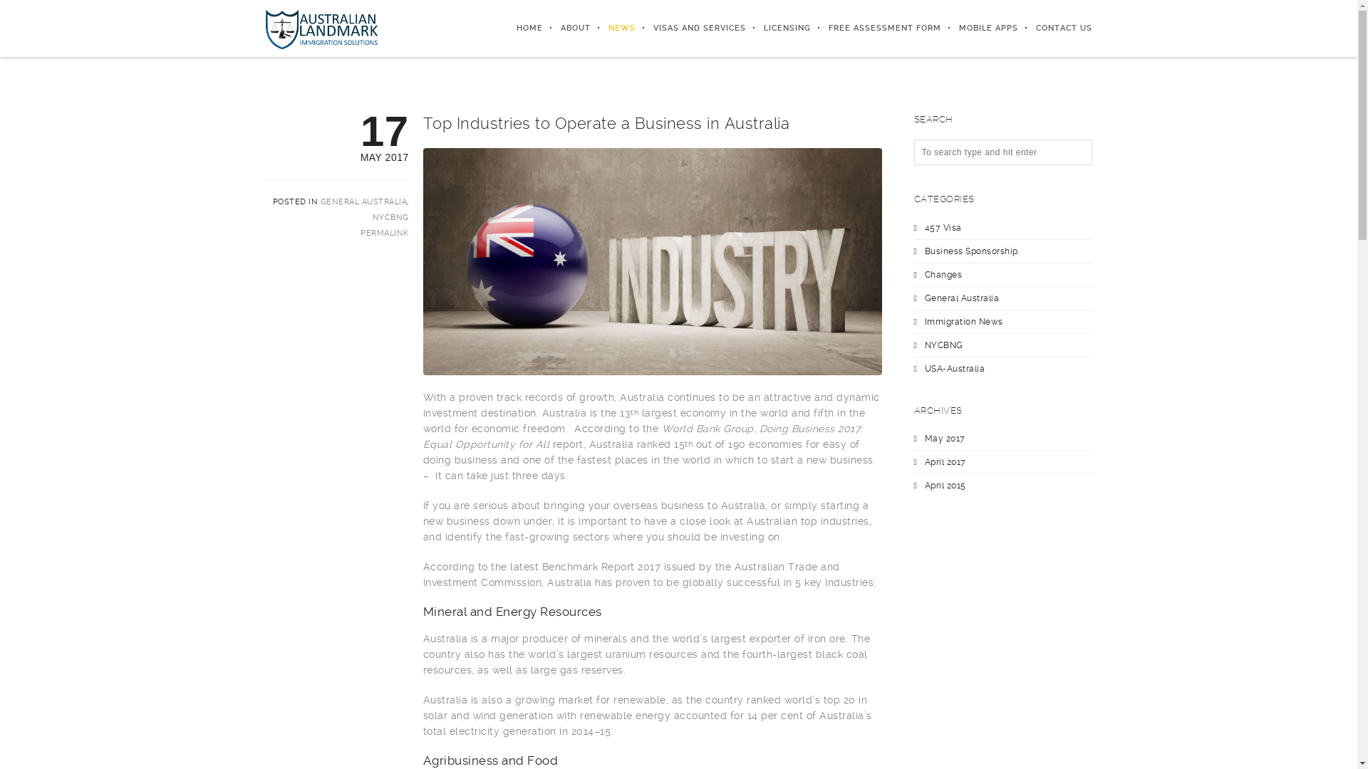 This screenshot has width=1368, height=769. I want to click on Immigration News, so click(964, 321).